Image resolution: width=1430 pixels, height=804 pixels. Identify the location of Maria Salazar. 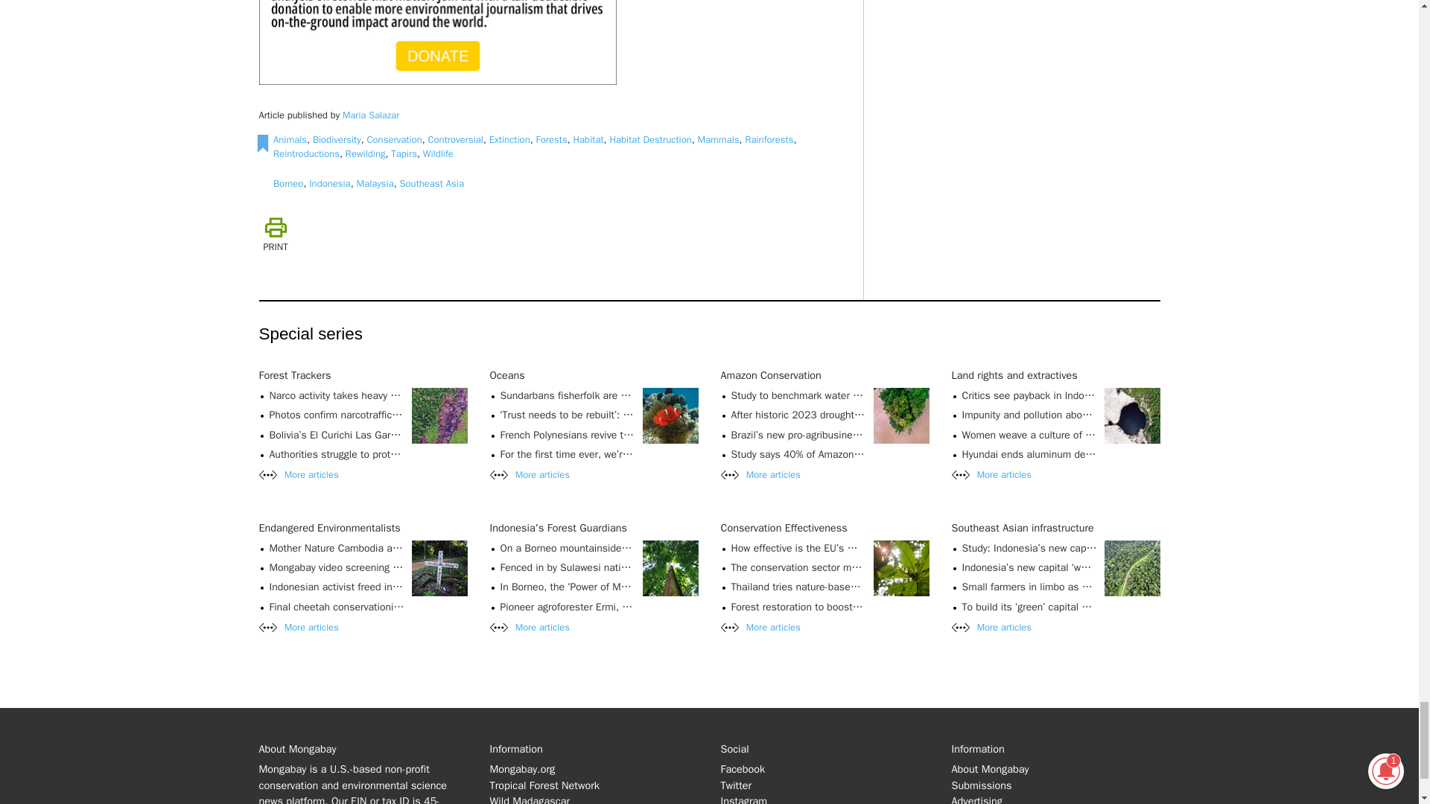
(371, 115).